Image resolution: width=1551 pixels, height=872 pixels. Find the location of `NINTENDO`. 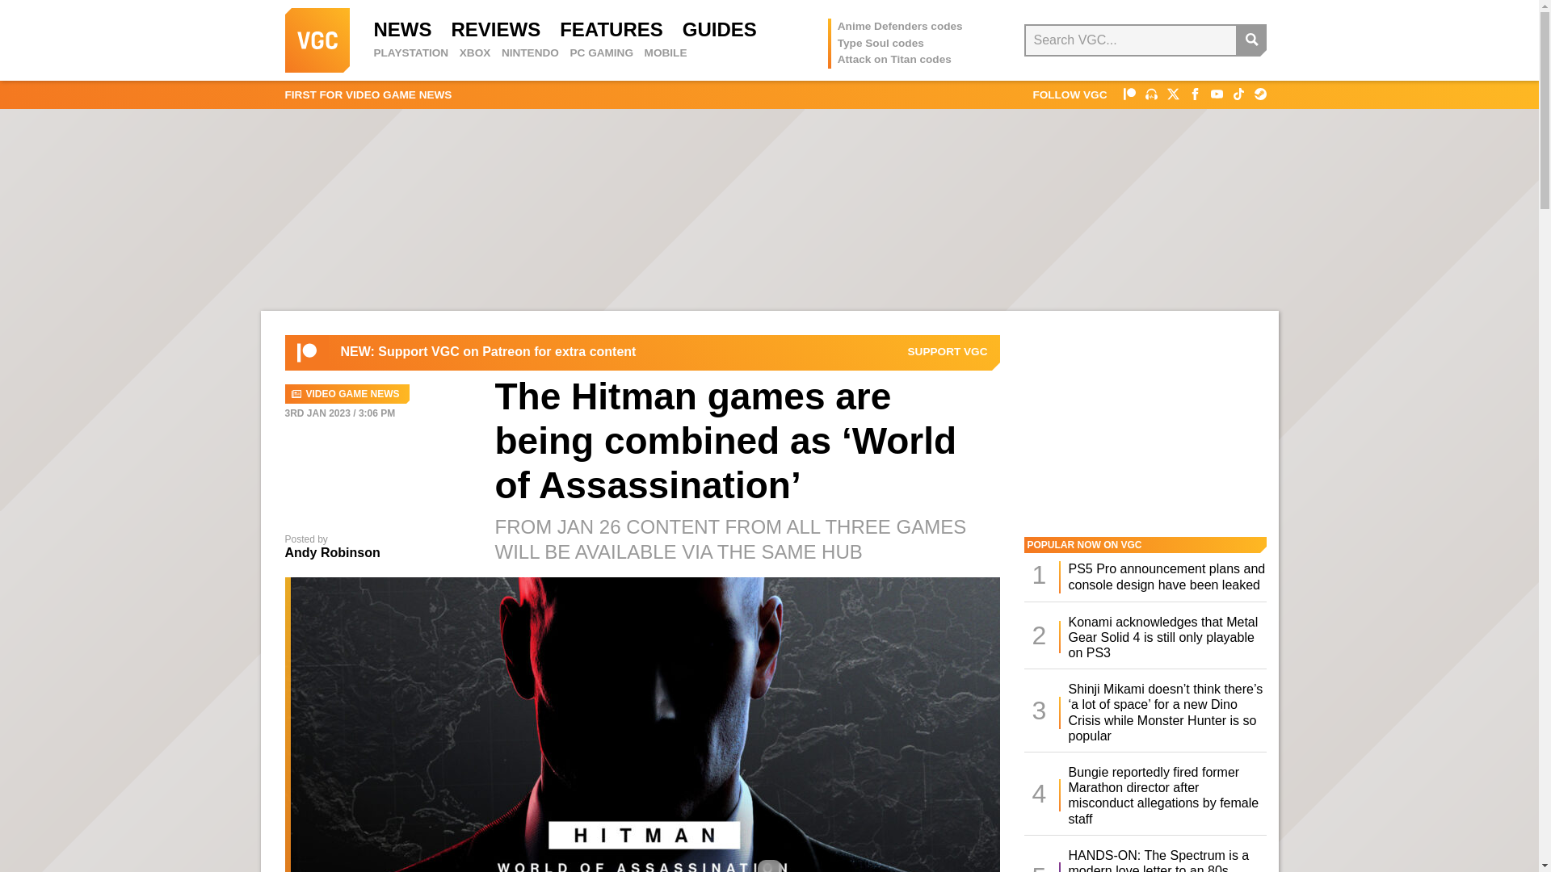

NINTENDO is located at coordinates (530, 53).